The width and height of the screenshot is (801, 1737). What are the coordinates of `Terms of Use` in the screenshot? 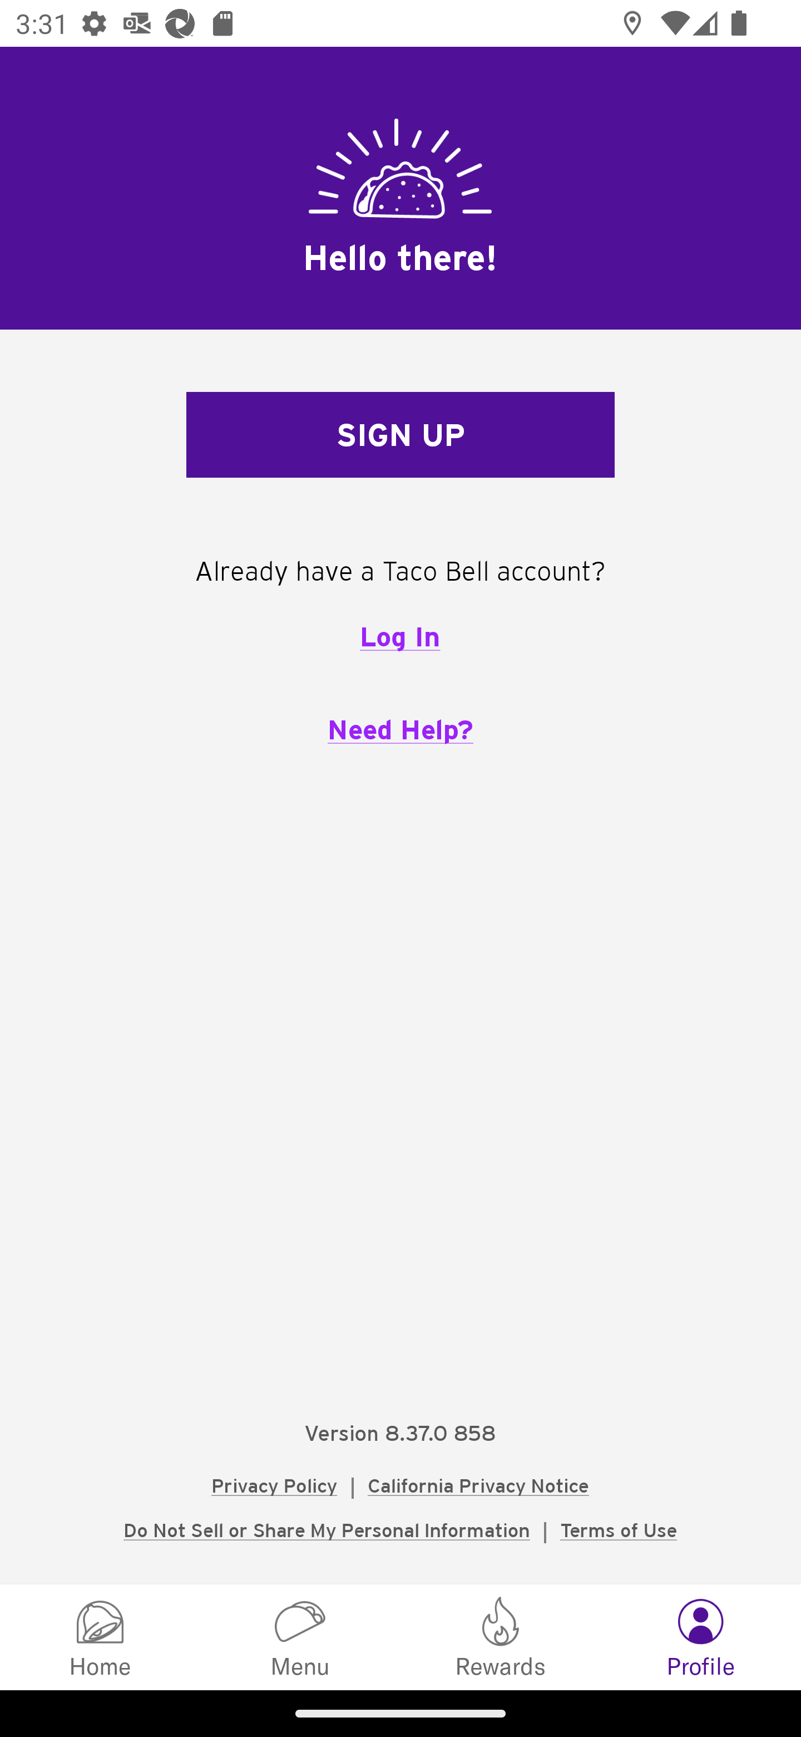 It's located at (618, 1530).